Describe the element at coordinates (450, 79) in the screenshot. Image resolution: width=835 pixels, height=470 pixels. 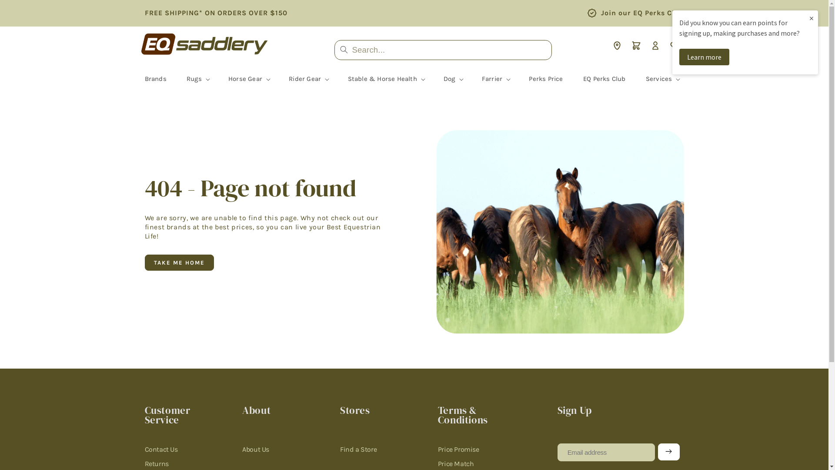
I see `Dog` at that location.